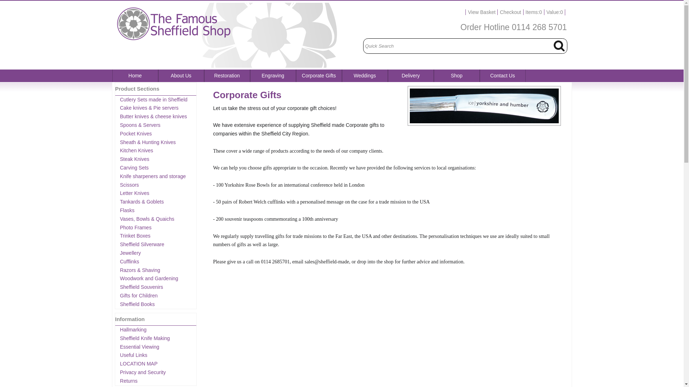  I want to click on Corporate Gifts, so click(319, 76).